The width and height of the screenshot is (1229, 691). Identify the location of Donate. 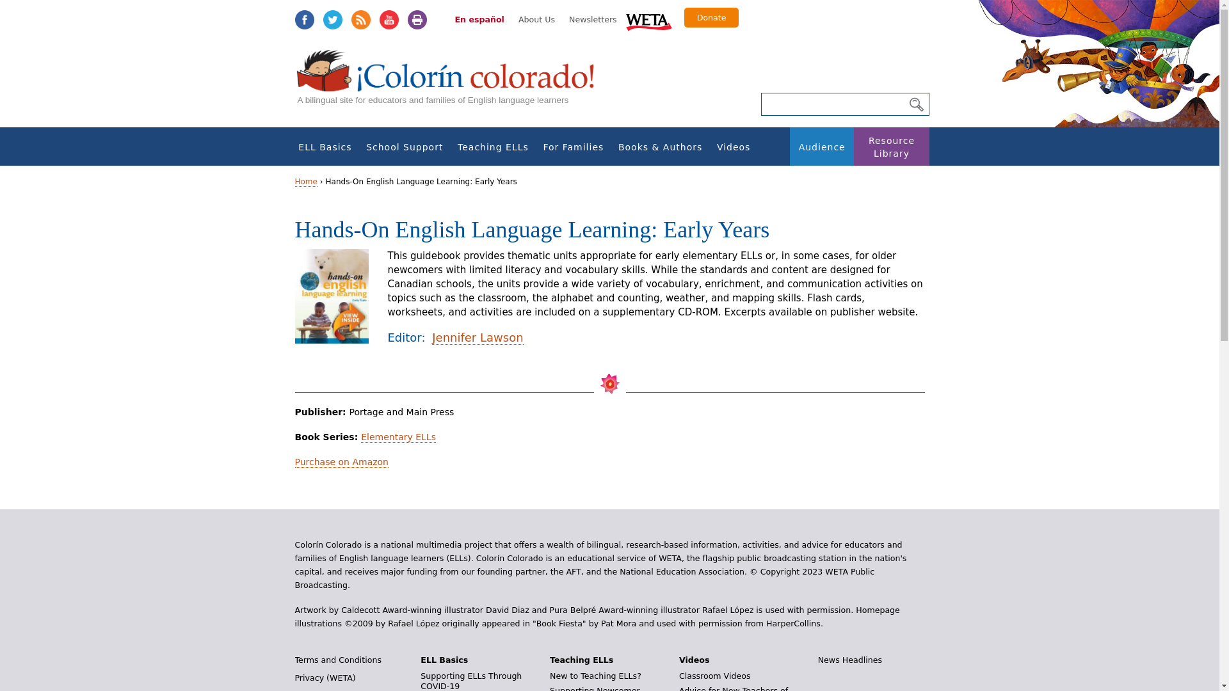
(712, 17).